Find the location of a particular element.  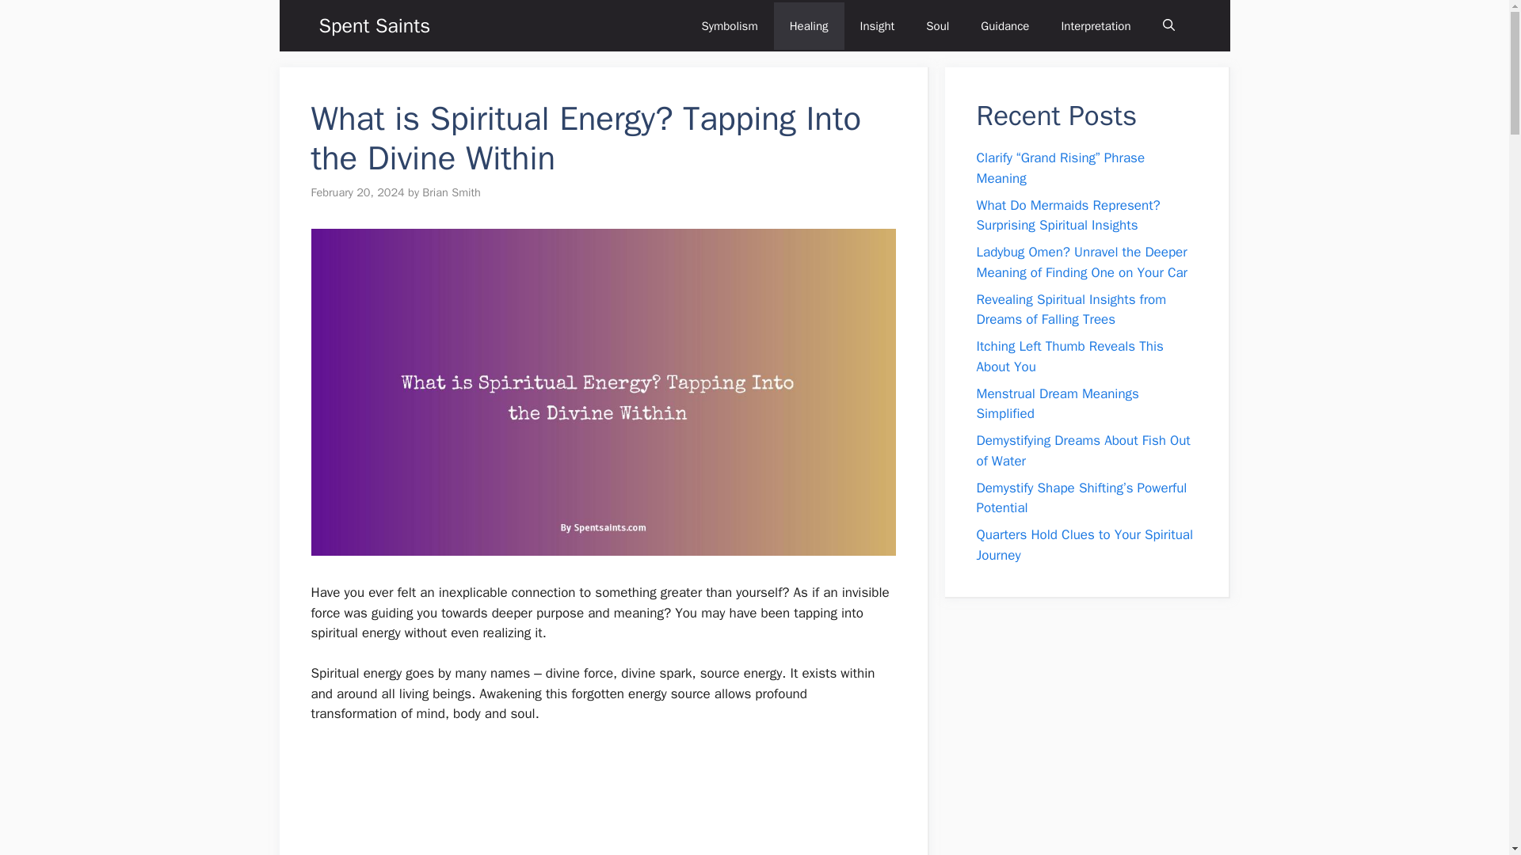

Spent Saints is located at coordinates (374, 25).